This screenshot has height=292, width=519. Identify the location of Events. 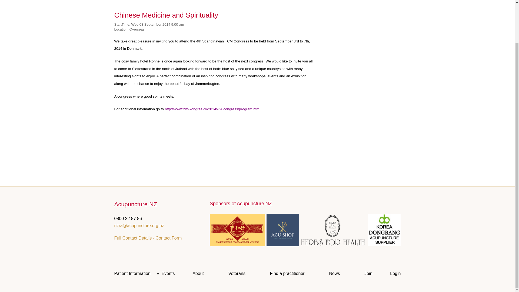
(168, 273).